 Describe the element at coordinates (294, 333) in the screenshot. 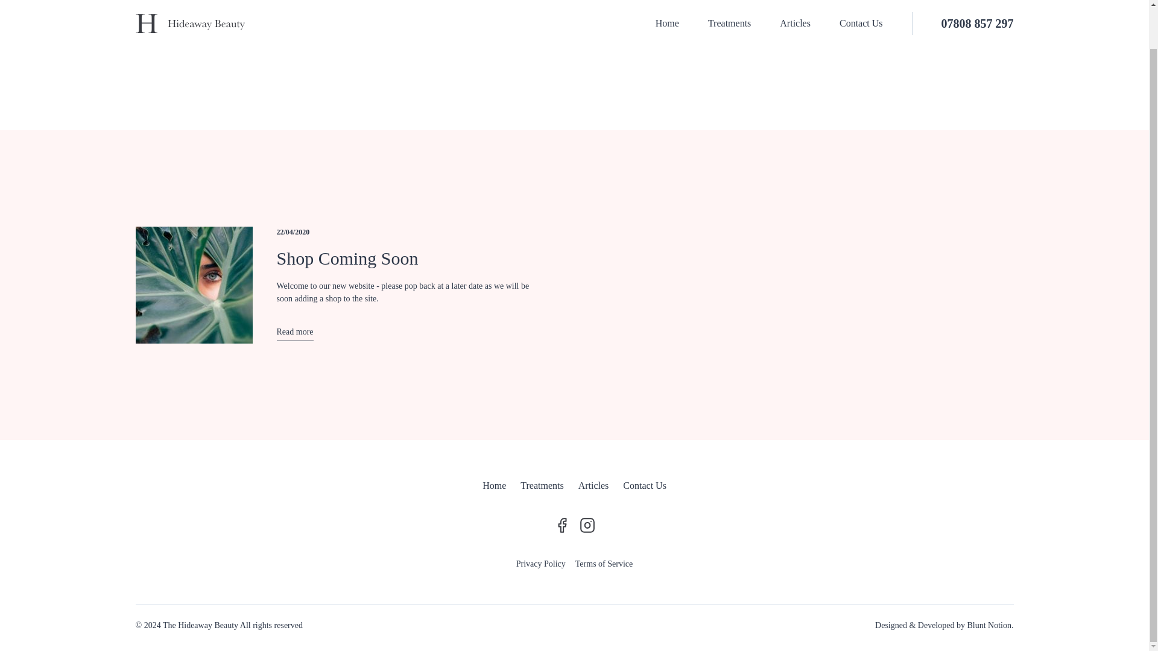

I see `Read article: Shop Coming Soon` at that location.